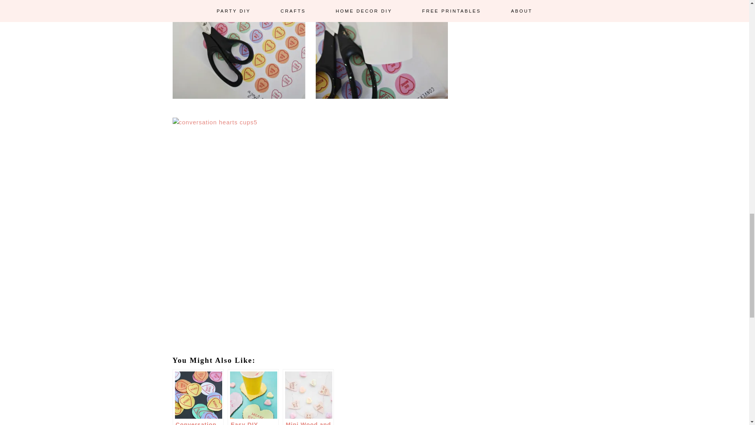 The width and height of the screenshot is (755, 425). I want to click on Easy DIY Conversation Heart Coasters, so click(253, 397).